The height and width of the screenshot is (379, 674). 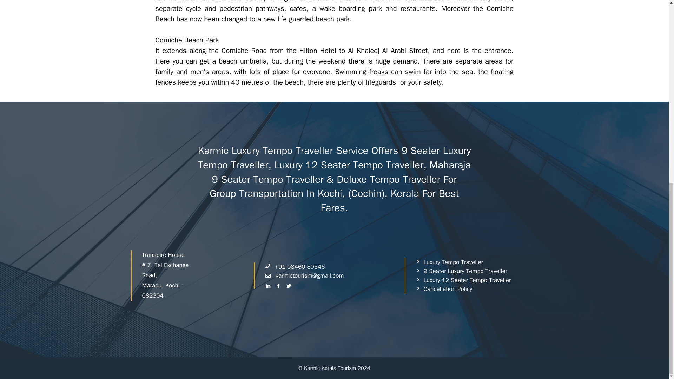 What do you see at coordinates (444, 289) in the screenshot?
I see `Cancellation Policy` at bounding box center [444, 289].